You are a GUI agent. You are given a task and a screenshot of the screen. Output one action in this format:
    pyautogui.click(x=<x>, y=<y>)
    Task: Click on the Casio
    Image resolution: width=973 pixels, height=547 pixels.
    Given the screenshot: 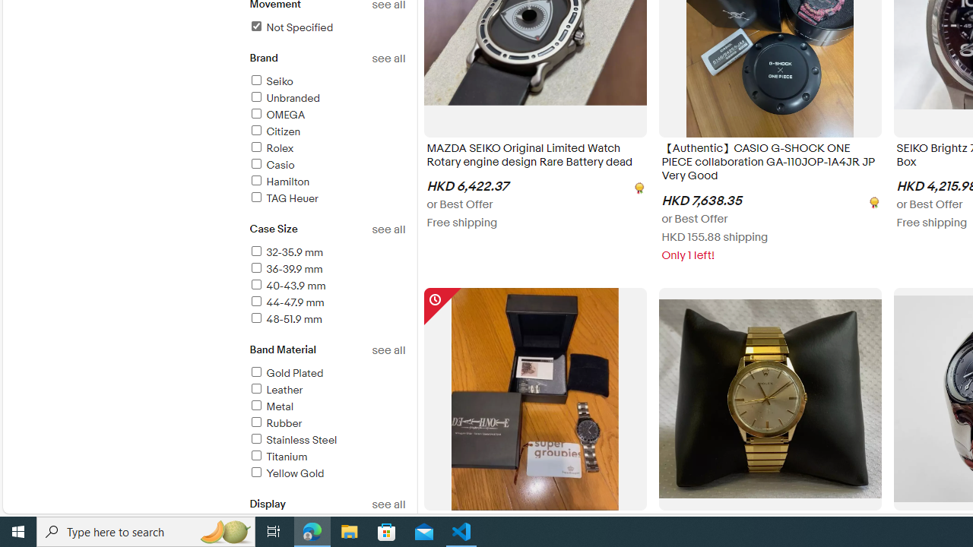 What is the action you would take?
    pyautogui.click(x=271, y=165)
    